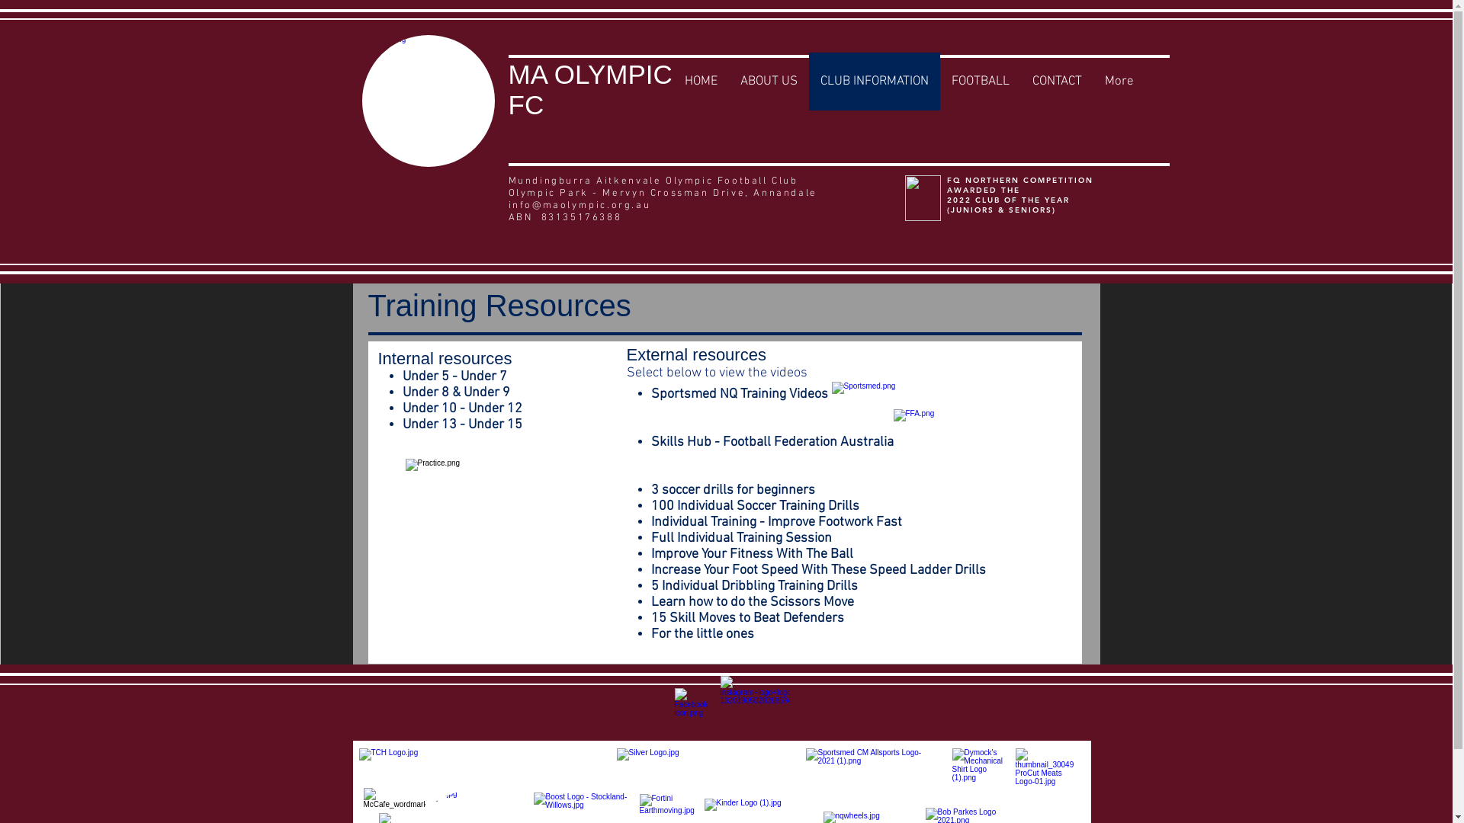 This screenshot has height=823, width=1464. I want to click on Learn how to do the Scissors Move, so click(753, 602).